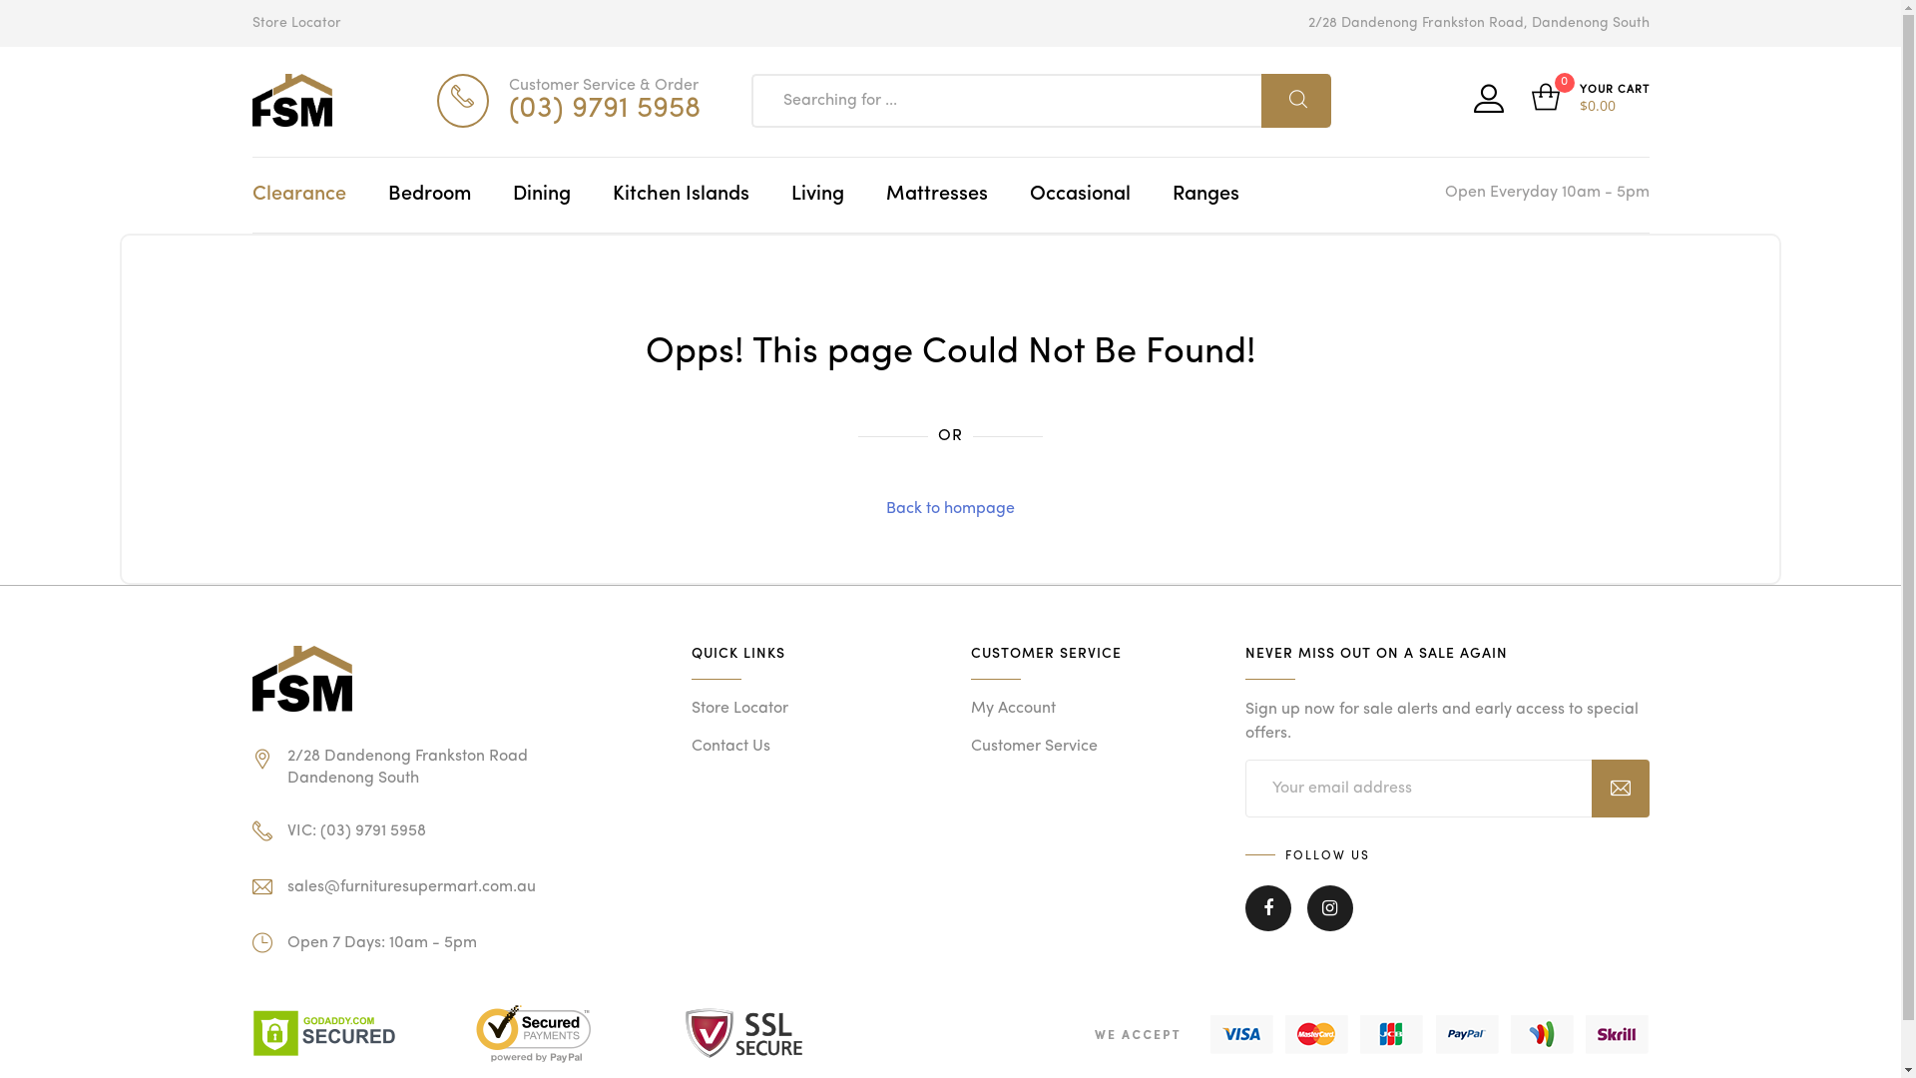  What do you see at coordinates (298, 196) in the screenshot?
I see `Clearance` at bounding box center [298, 196].